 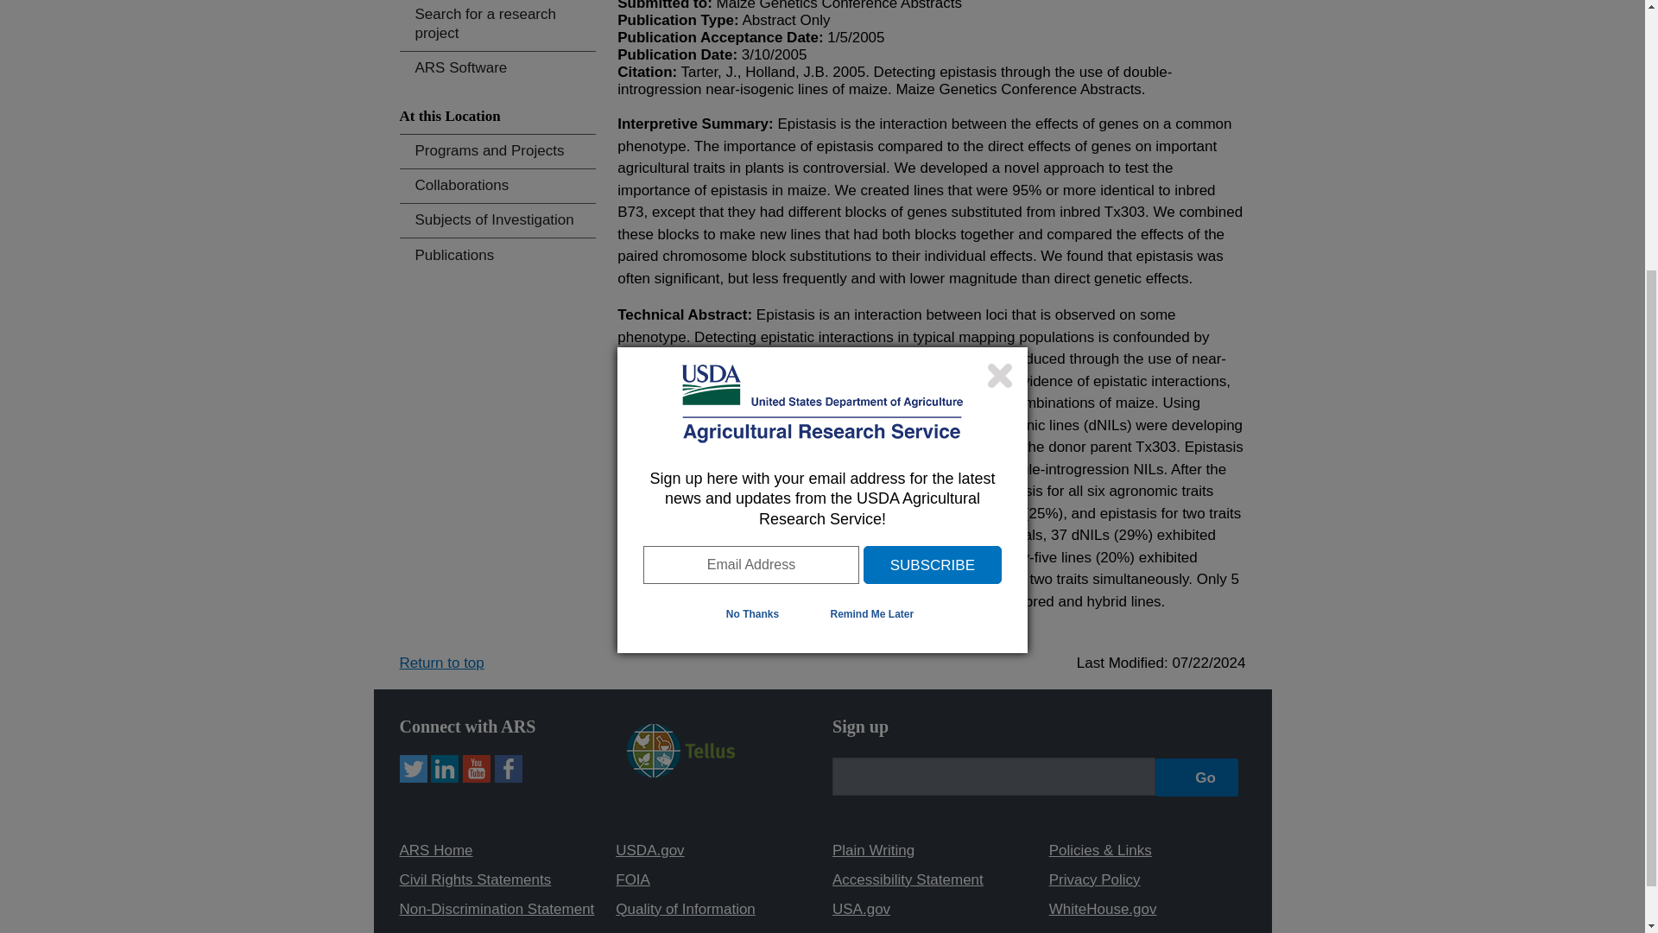 I want to click on Twitter, so click(x=413, y=769).